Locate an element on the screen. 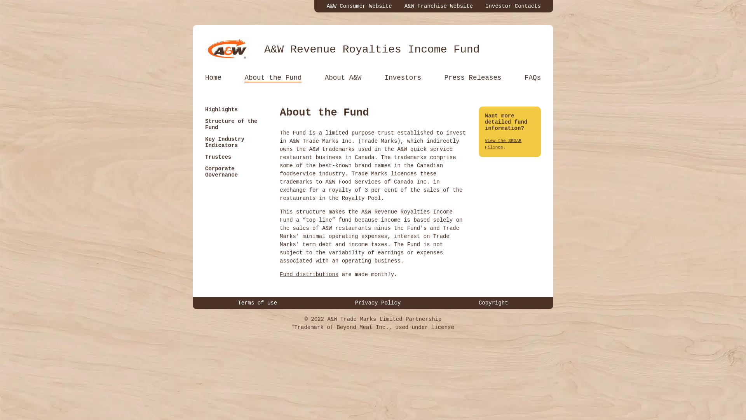  Investors is located at coordinates (403, 78).